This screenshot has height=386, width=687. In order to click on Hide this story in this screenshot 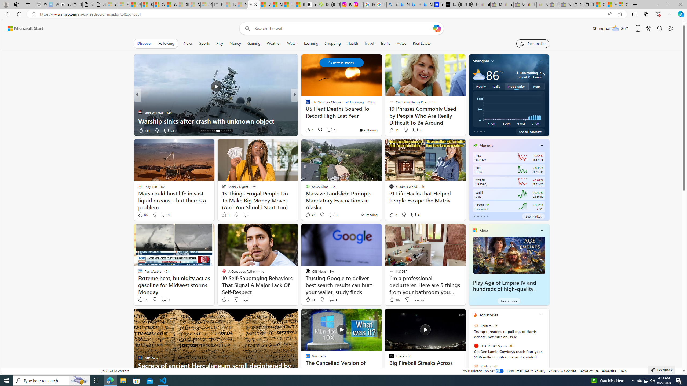, I will do `click(450, 315)`.